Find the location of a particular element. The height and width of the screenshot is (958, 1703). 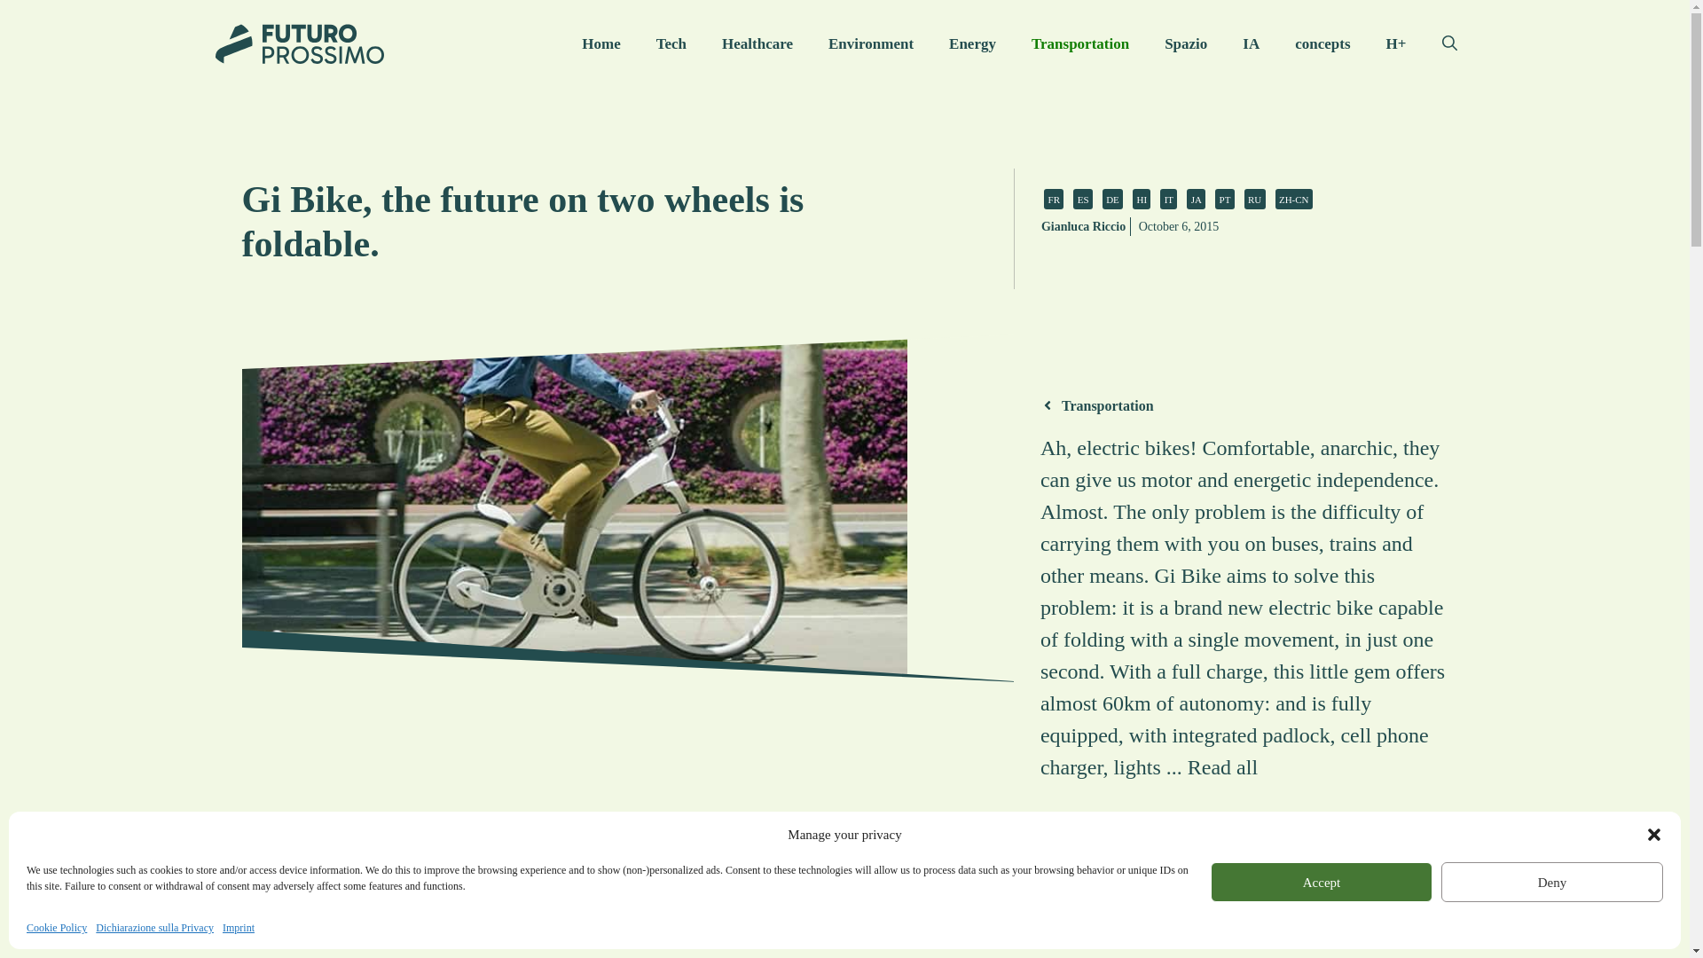

Environment is located at coordinates (871, 44).